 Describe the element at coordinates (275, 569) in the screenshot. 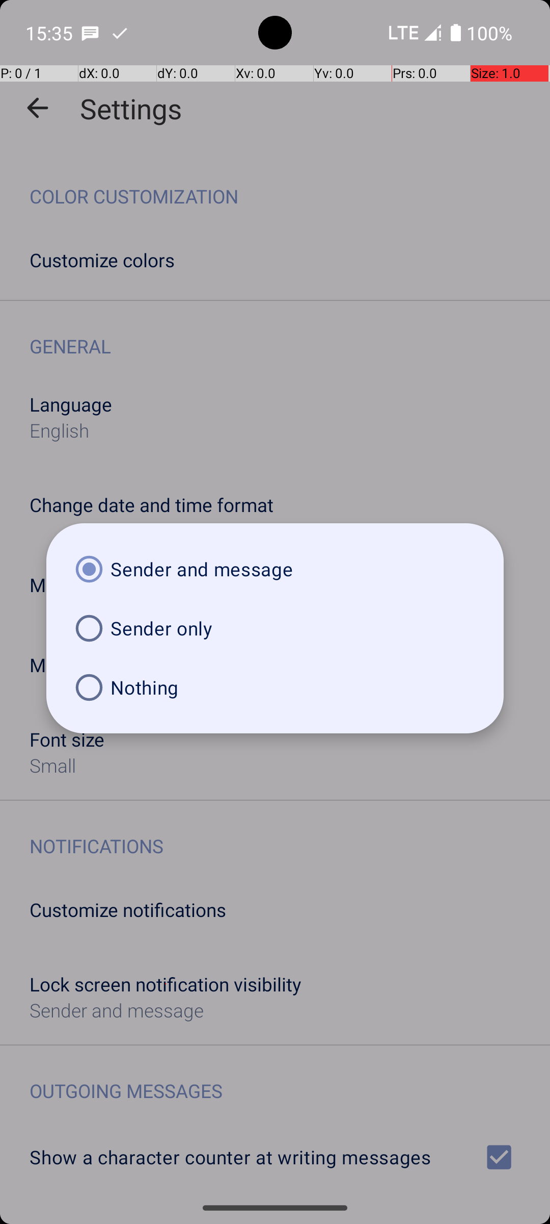

I see `Sender and message` at that location.